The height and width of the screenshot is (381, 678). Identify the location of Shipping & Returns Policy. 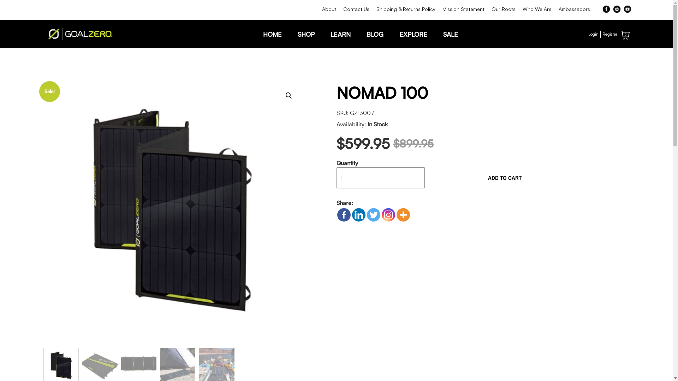
(406, 9).